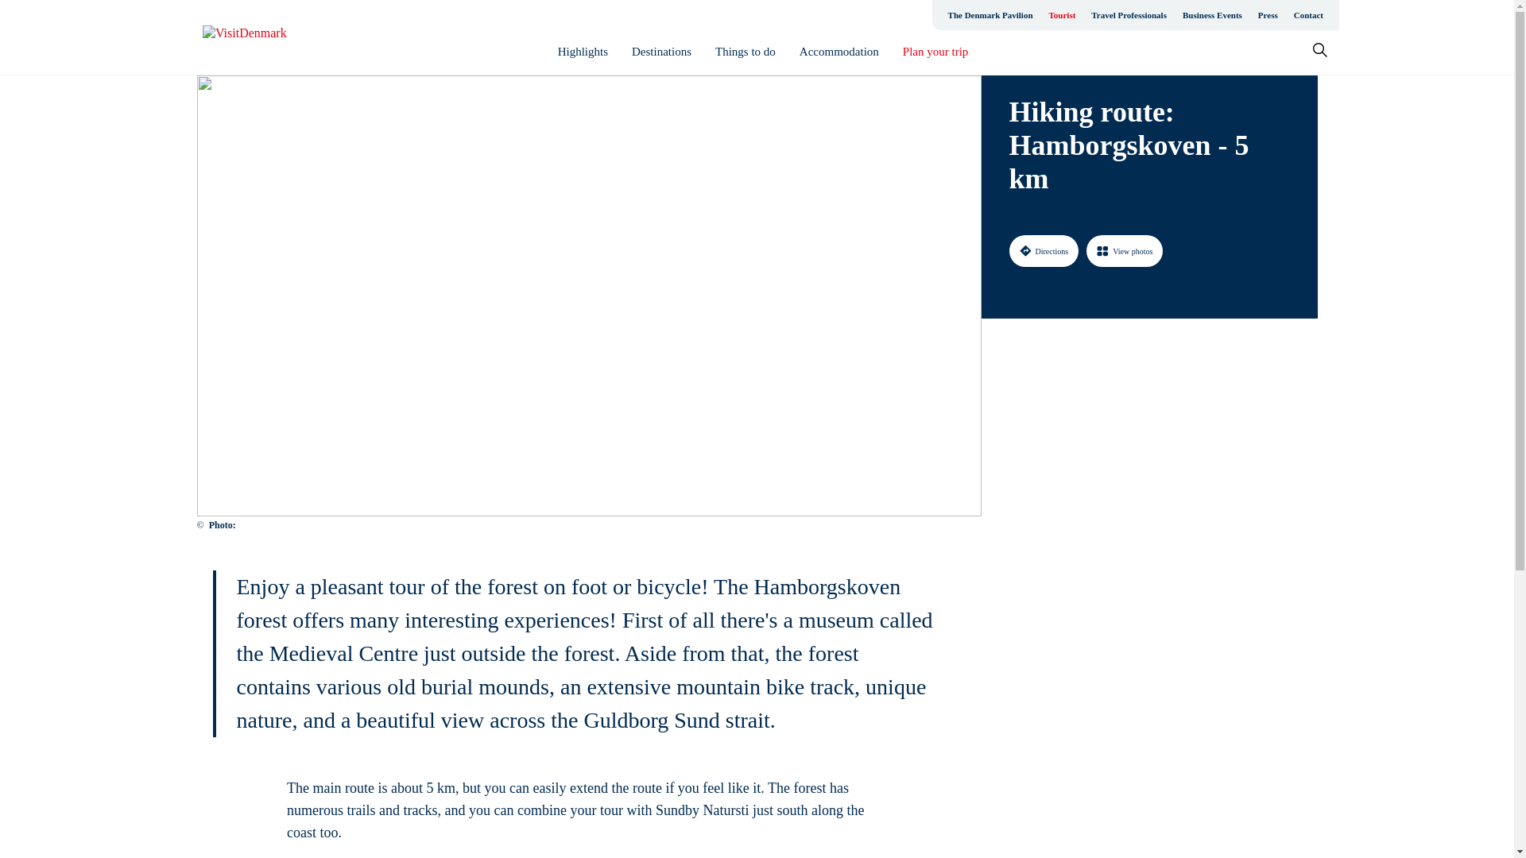 The width and height of the screenshot is (1526, 858). I want to click on Tourist, so click(1062, 14).